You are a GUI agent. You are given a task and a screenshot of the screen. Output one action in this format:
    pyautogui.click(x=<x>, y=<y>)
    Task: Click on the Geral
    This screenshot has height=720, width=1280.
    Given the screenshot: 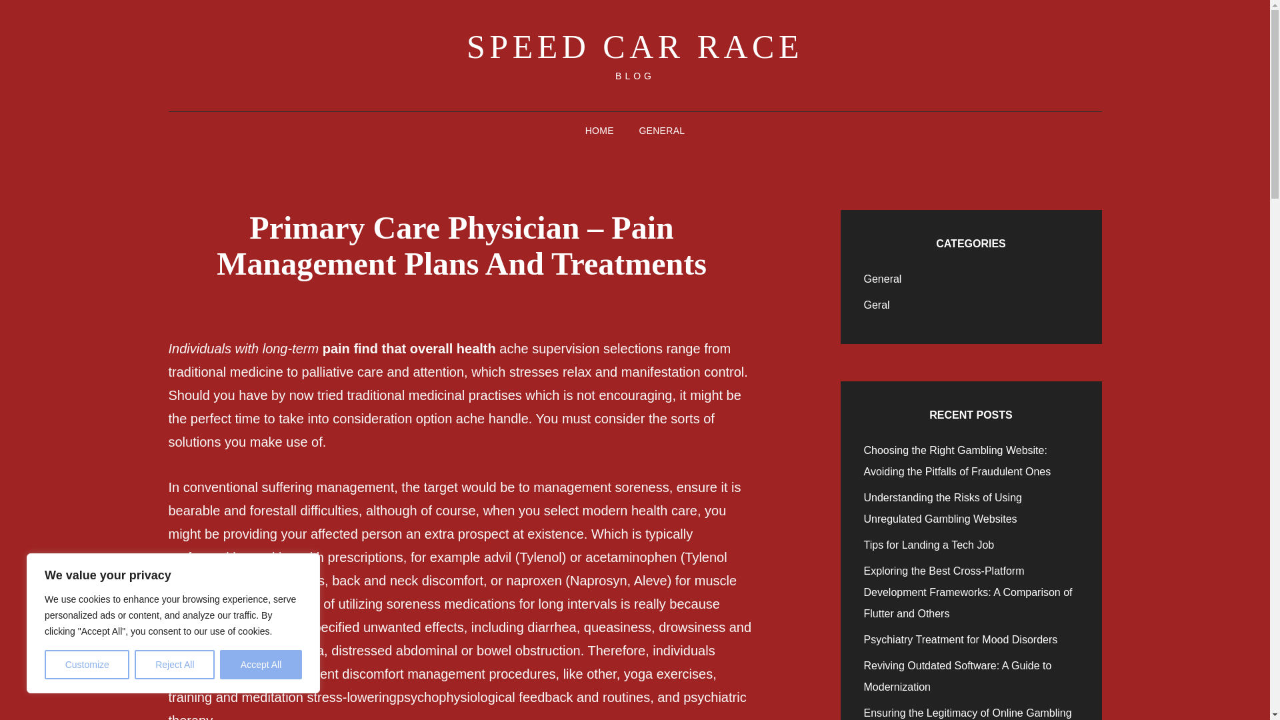 What is the action you would take?
    pyautogui.click(x=877, y=305)
    